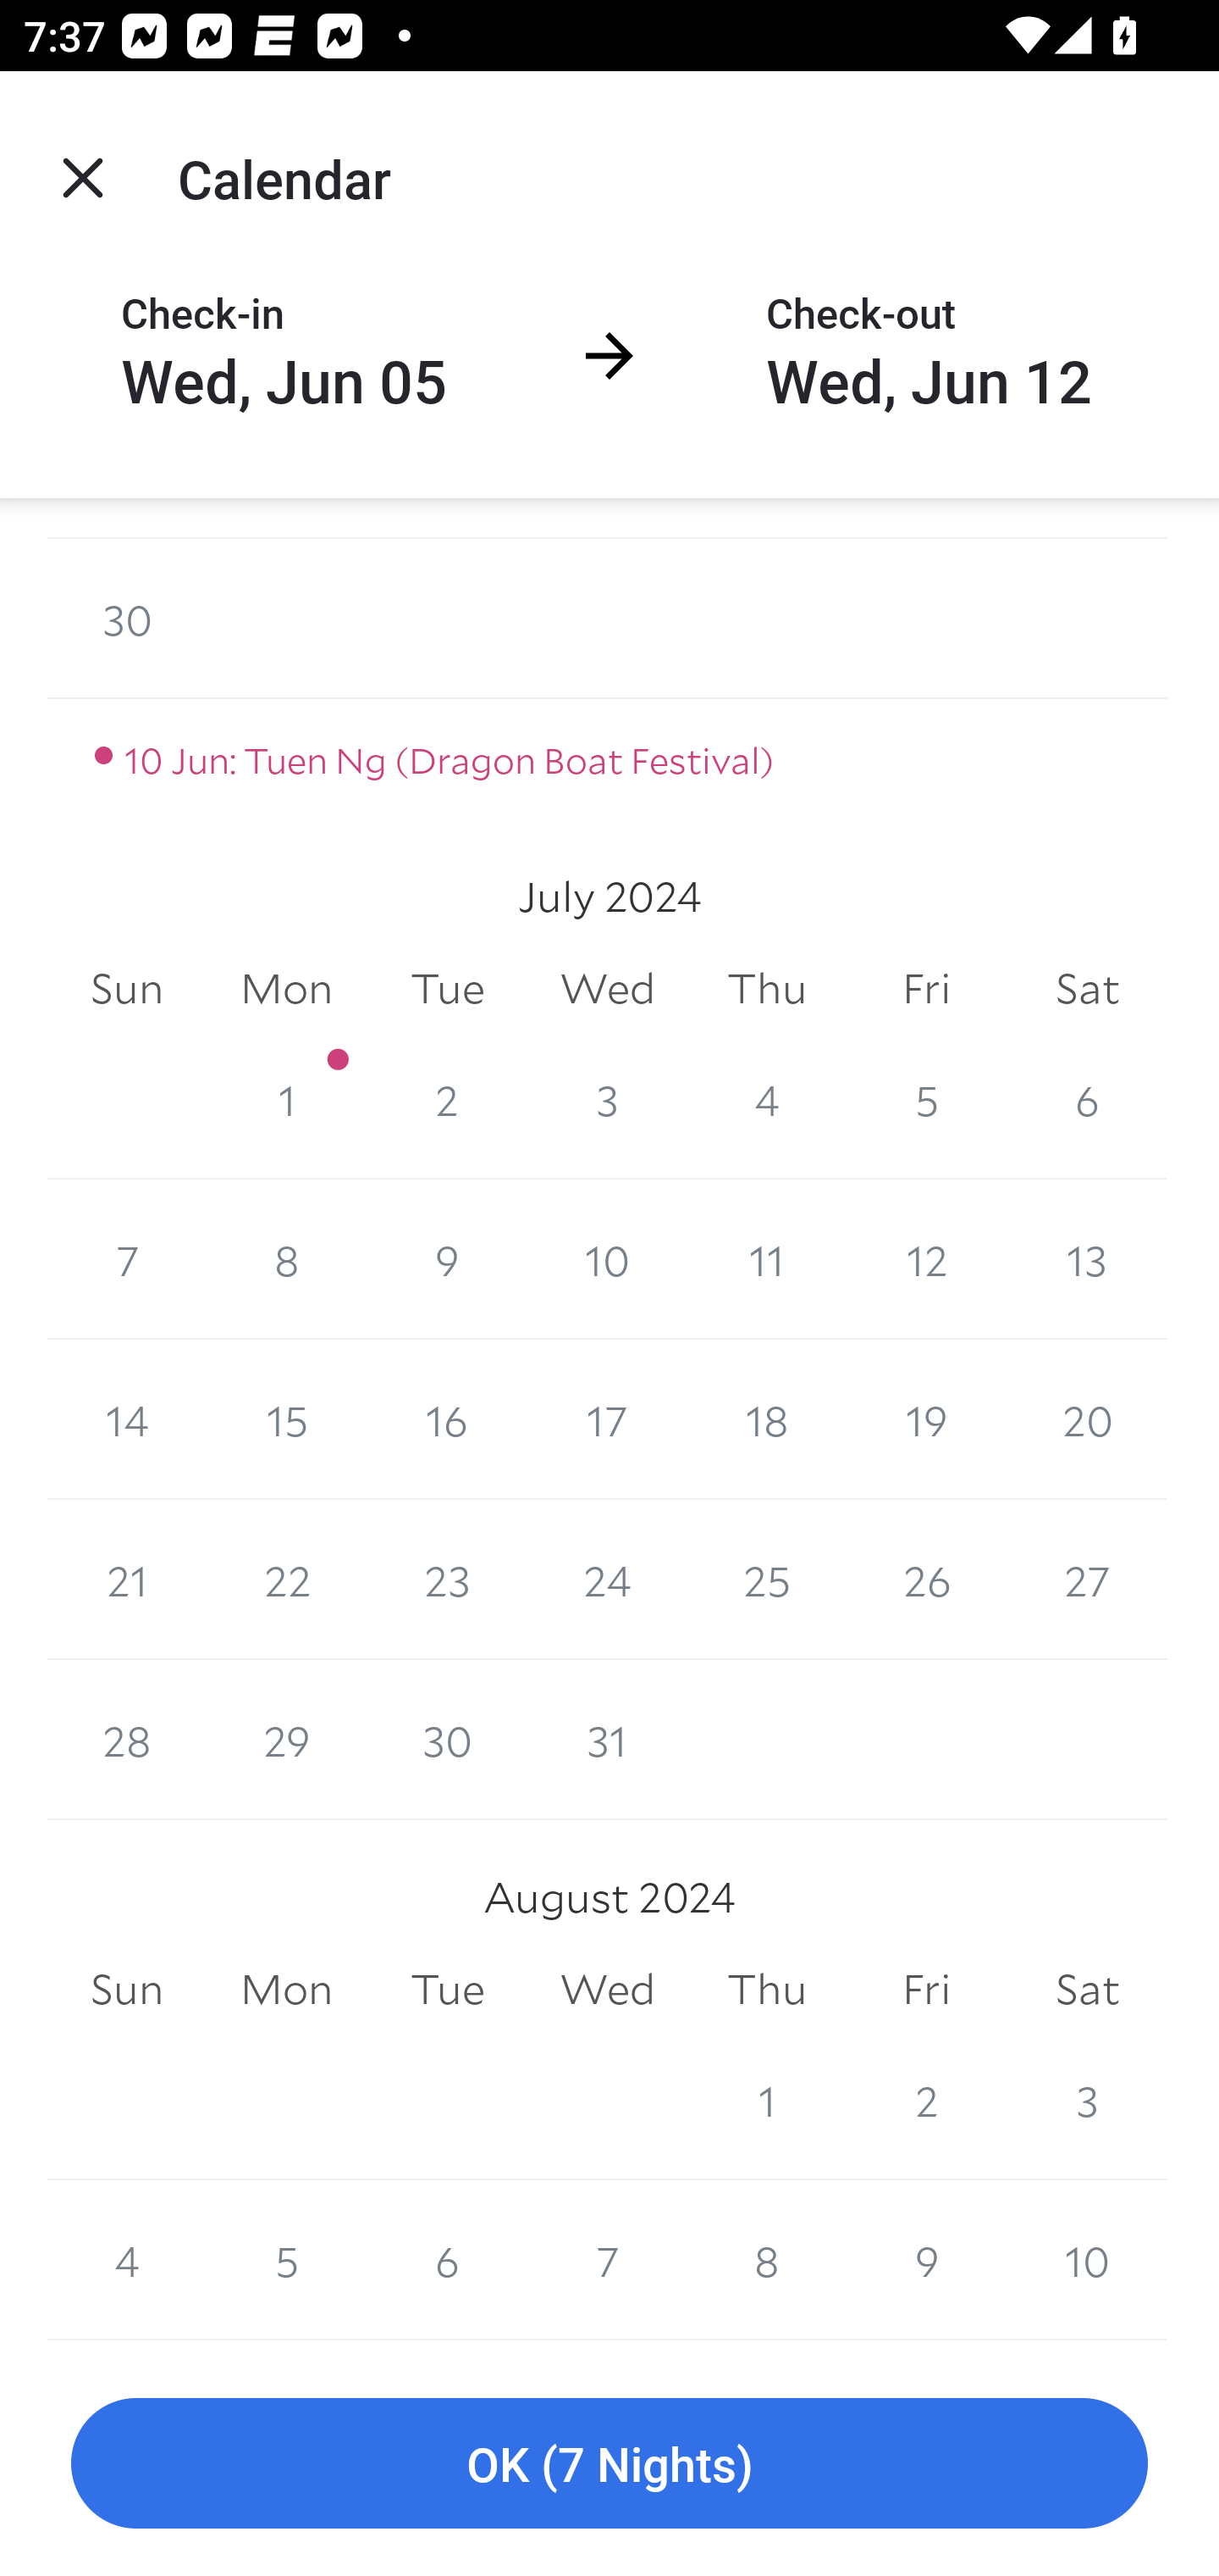 Image resolution: width=1219 pixels, height=2576 pixels. Describe the element at coordinates (127, 1579) in the screenshot. I see `21 21 July 2024` at that location.